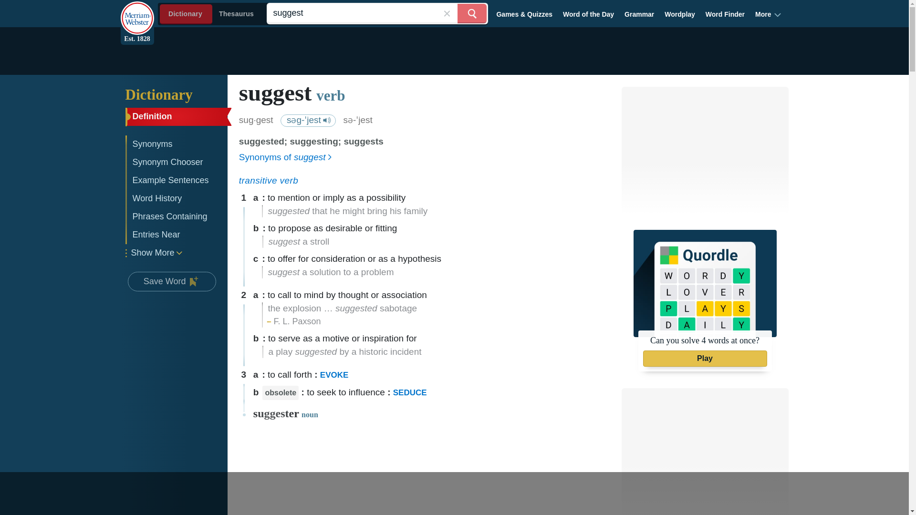 The width and height of the screenshot is (916, 515). What do you see at coordinates (178, 94) in the screenshot?
I see `Dictionary` at bounding box center [178, 94].